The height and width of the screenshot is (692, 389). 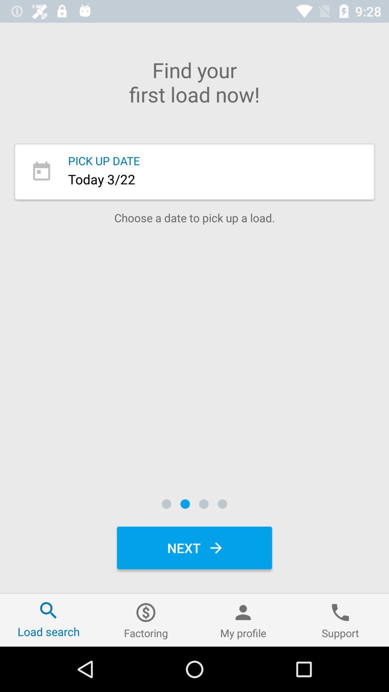 I want to click on open the factoring, so click(x=146, y=620).